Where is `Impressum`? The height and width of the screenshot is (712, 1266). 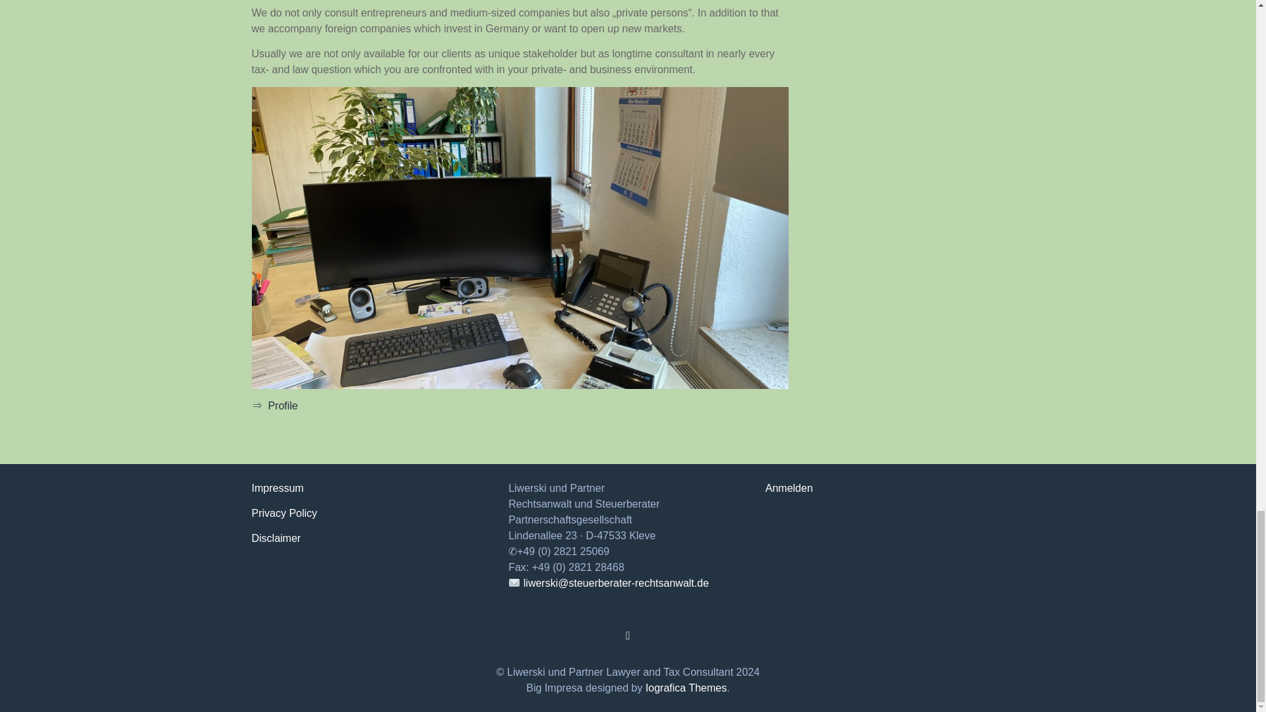
Impressum is located at coordinates (278, 488).